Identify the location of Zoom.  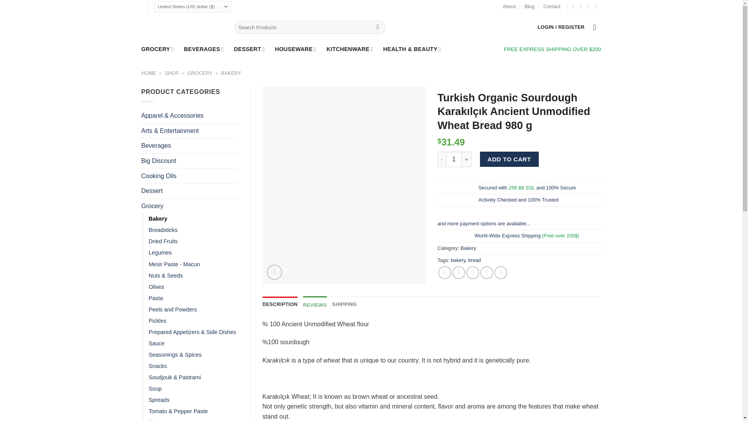
(274, 272).